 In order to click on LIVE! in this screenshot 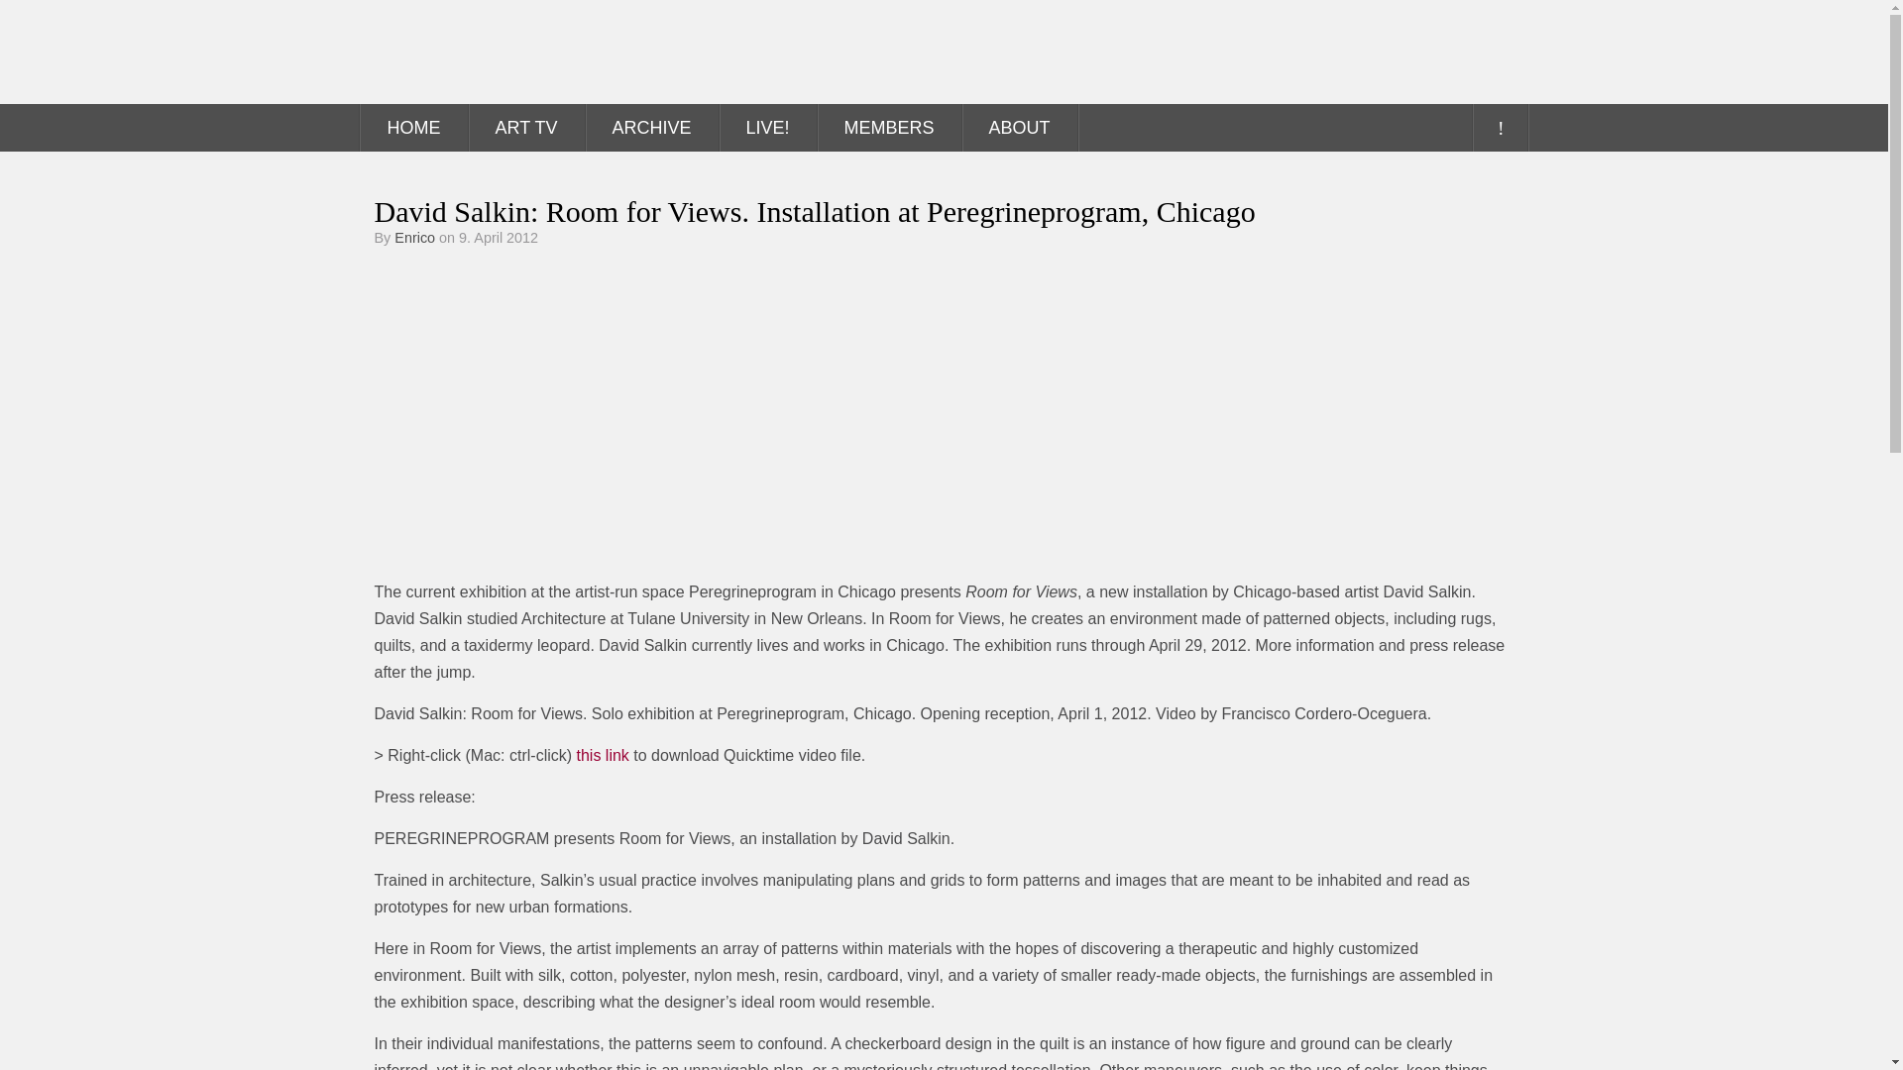, I will do `click(767, 127)`.